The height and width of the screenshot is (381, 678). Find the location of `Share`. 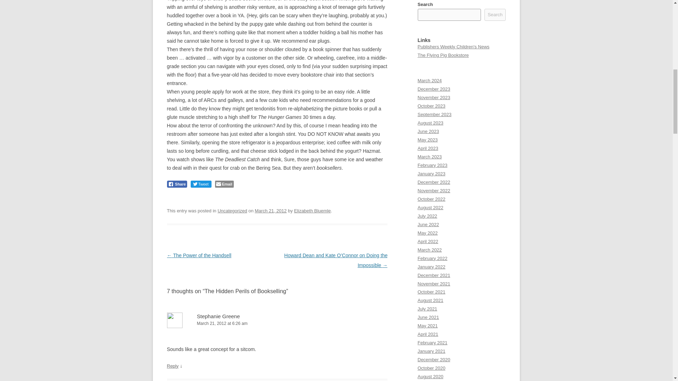

Share is located at coordinates (177, 184).